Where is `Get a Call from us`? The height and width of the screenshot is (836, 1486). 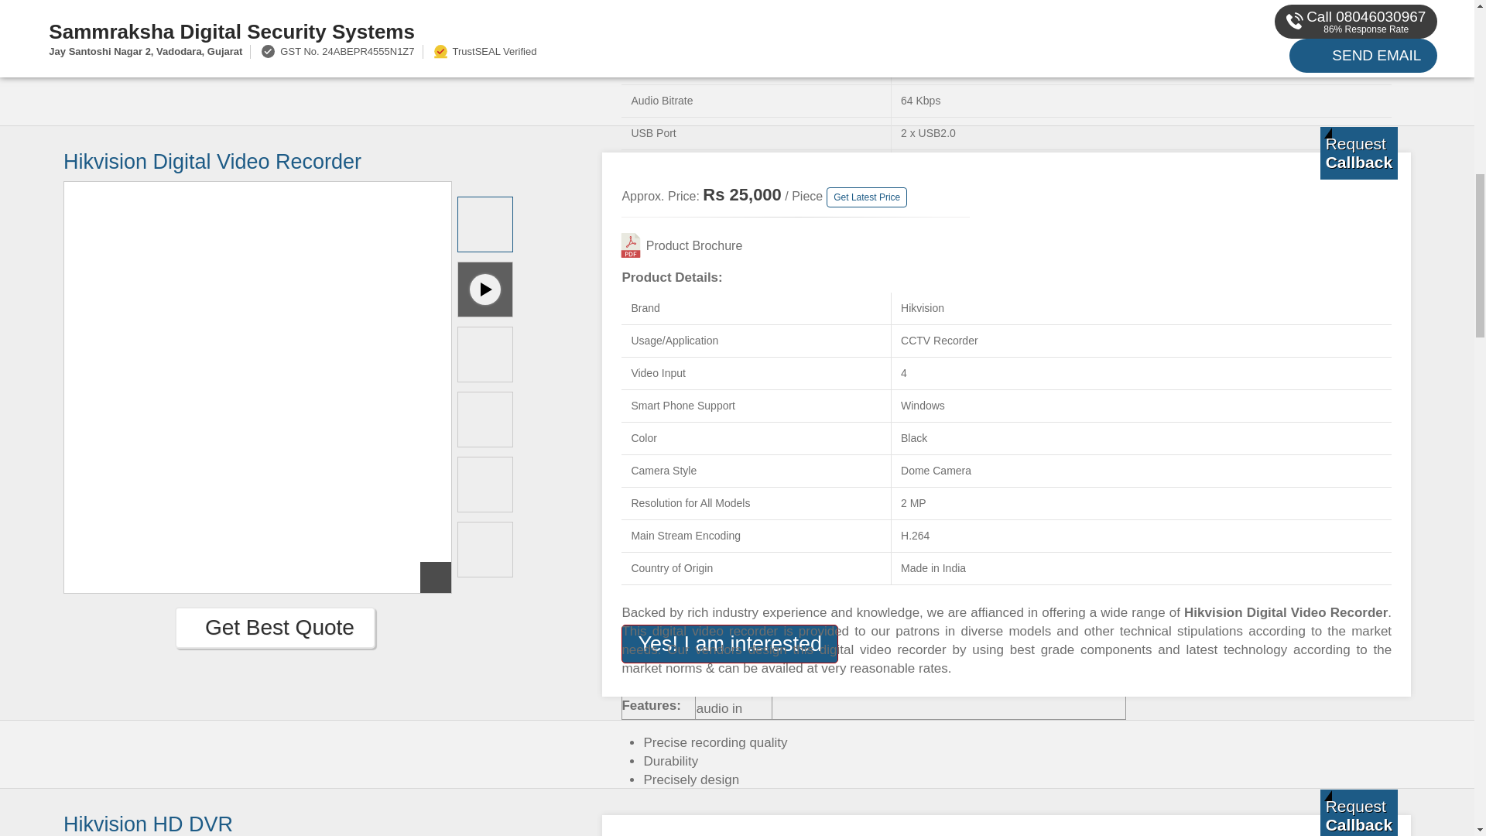
Get a Call from us is located at coordinates (1359, 813).